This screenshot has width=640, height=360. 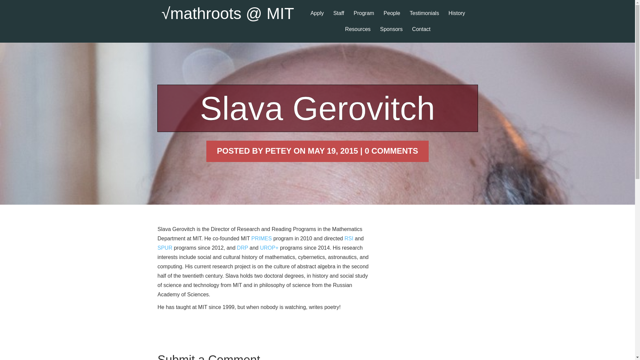 What do you see at coordinates (261, 238) in the screenshot?
I see `PRIMES` at bounding box center [261, 238].